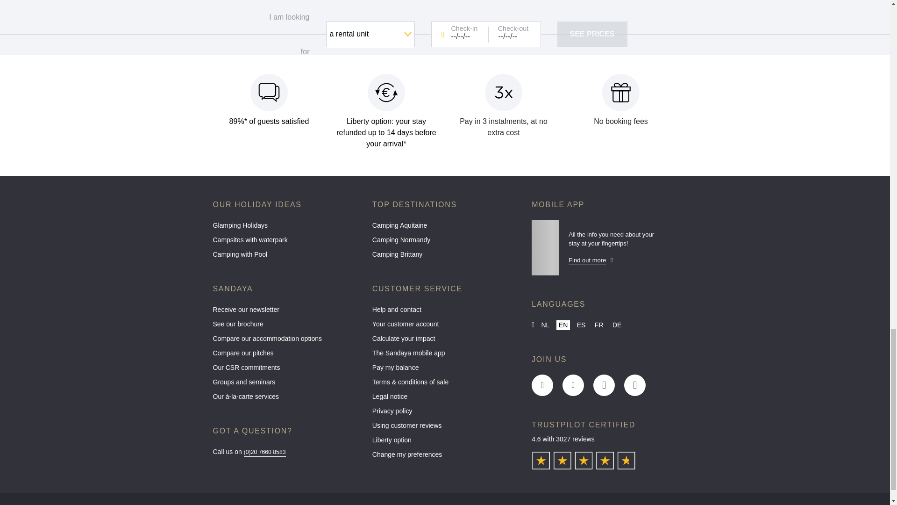  I want to click on See our brochure, so click(285, 326).